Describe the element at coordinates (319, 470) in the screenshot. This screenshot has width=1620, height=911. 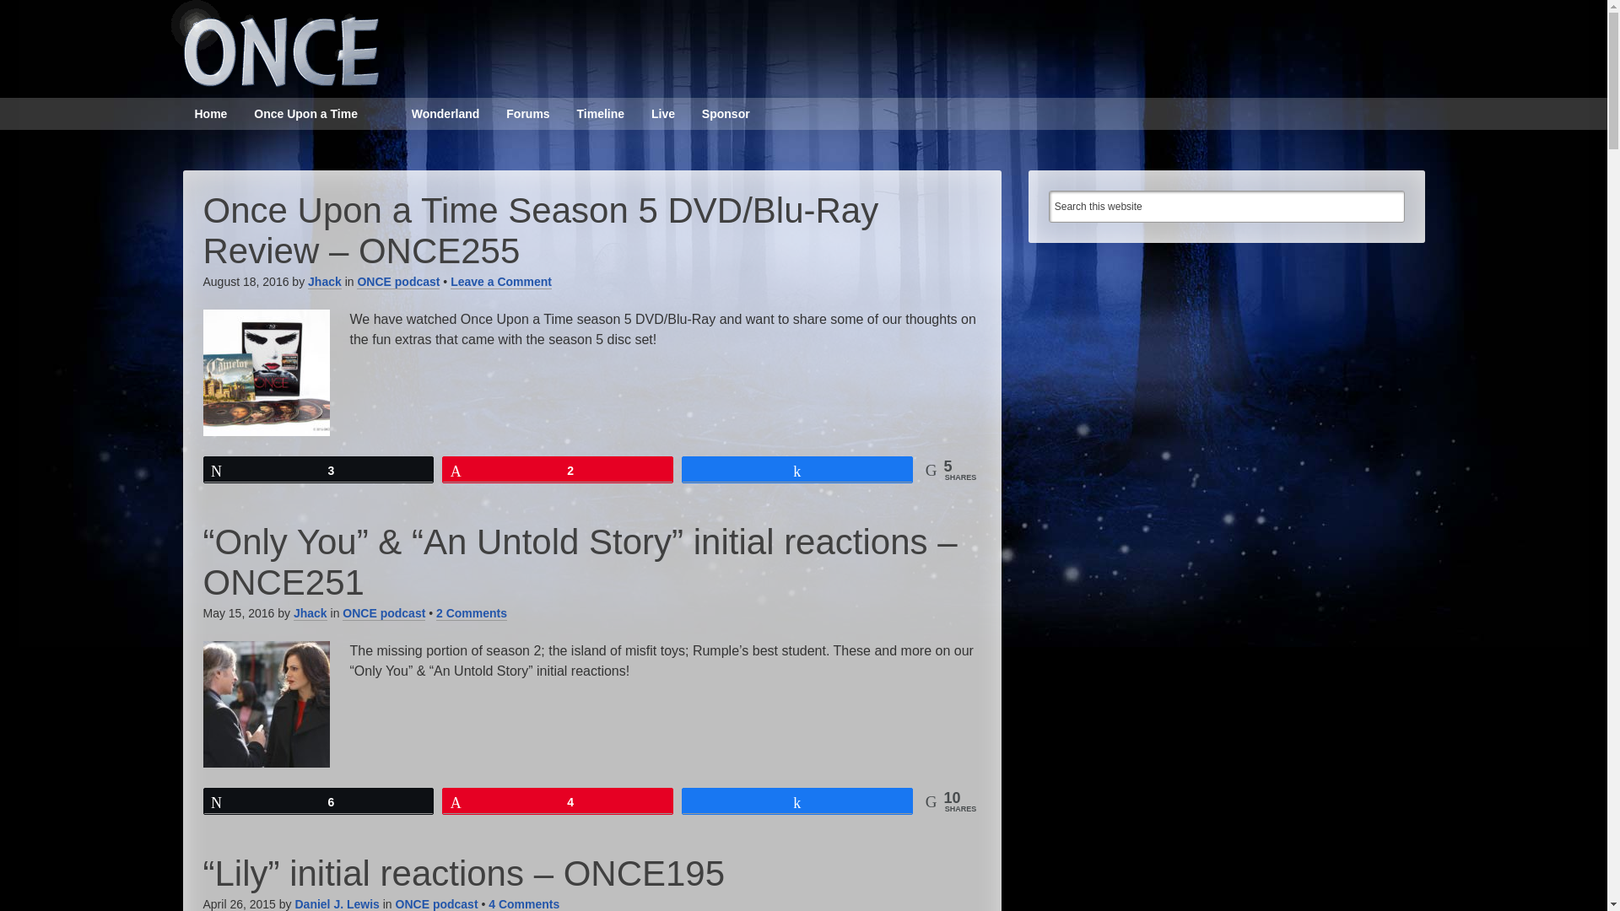
I see `3` at that location.